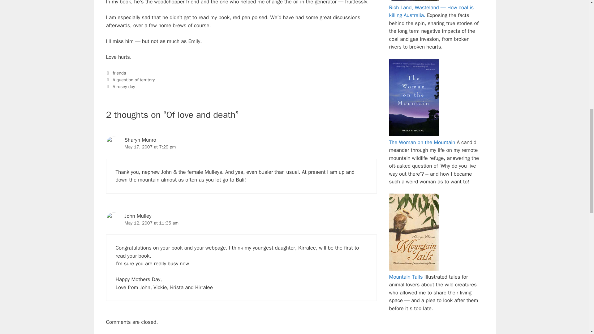 The image size is (594, 334). I want to click on A rosey day, so click(124, 87).